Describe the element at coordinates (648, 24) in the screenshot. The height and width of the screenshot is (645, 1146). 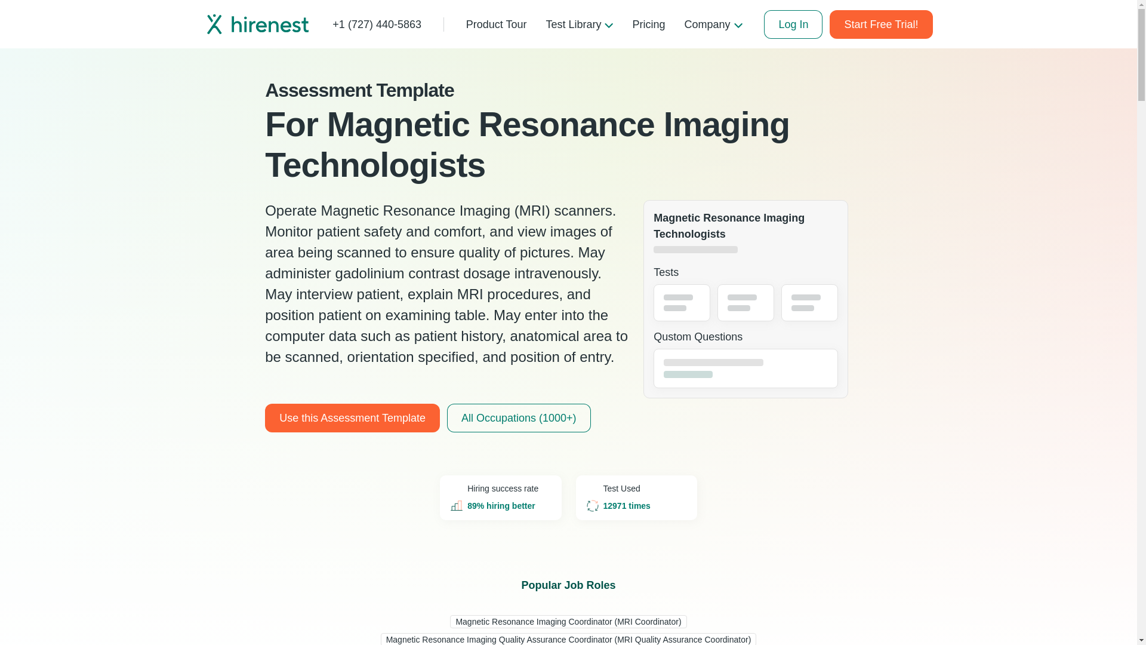
I see `Pricing` at that location.